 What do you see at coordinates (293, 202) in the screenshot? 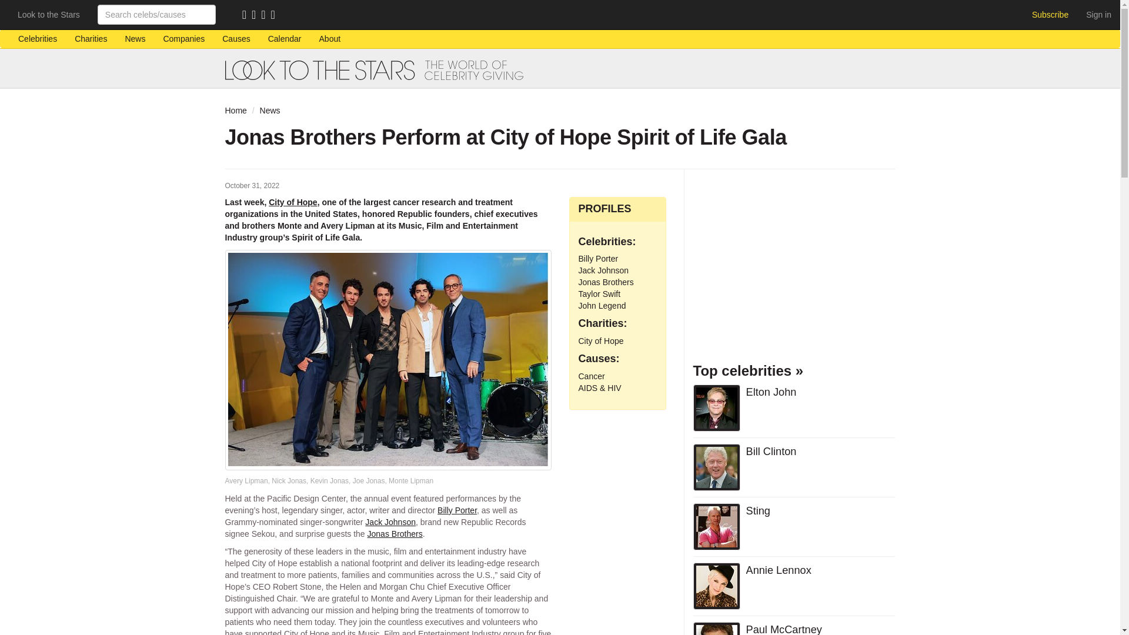
I see `City of Hope` at bounding box center [293, 202].